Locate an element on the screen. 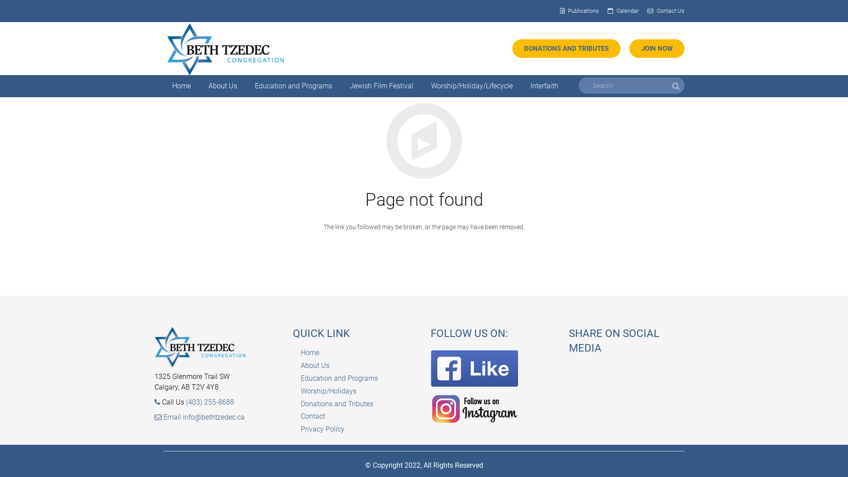 This screenshot has height=477, width=848. About Us is located at coordinates (223, 86).